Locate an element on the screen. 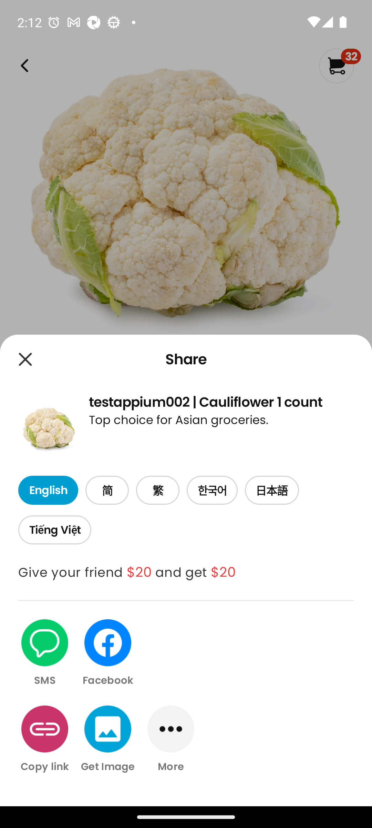 Image resolution: width=372 pixels, height=828 pixels. SMS is located at coordinates (45, 653).